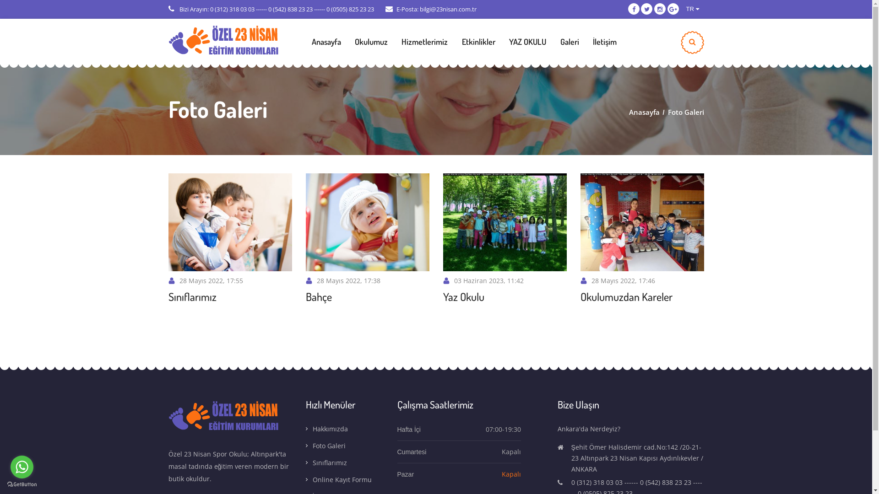 This screenshot has width=879, height=494. Describe the element at coordinates (371, 47) in the screenshot. I see `Okulumuz` at that location.